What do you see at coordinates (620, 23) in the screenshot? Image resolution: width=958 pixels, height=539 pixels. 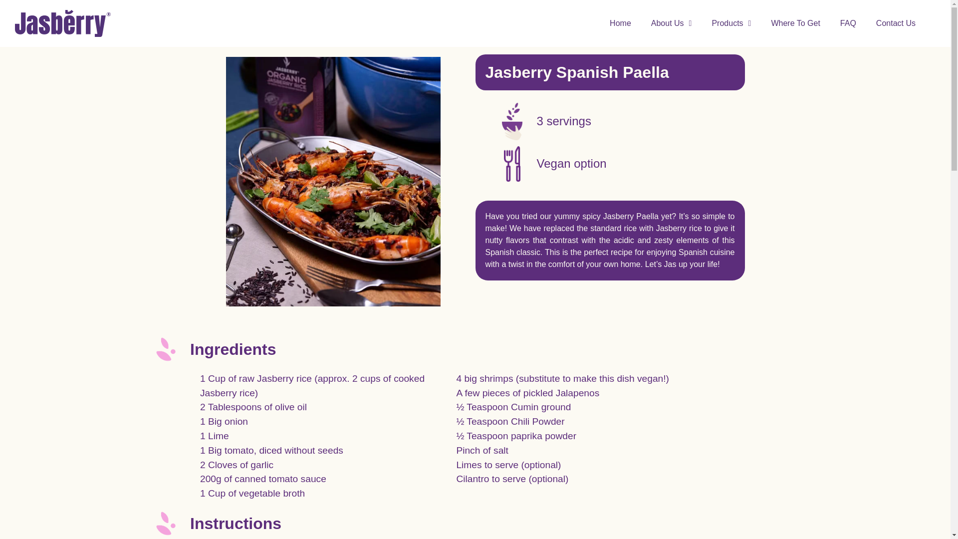 I see `Home` at bounding box center [620, 23].